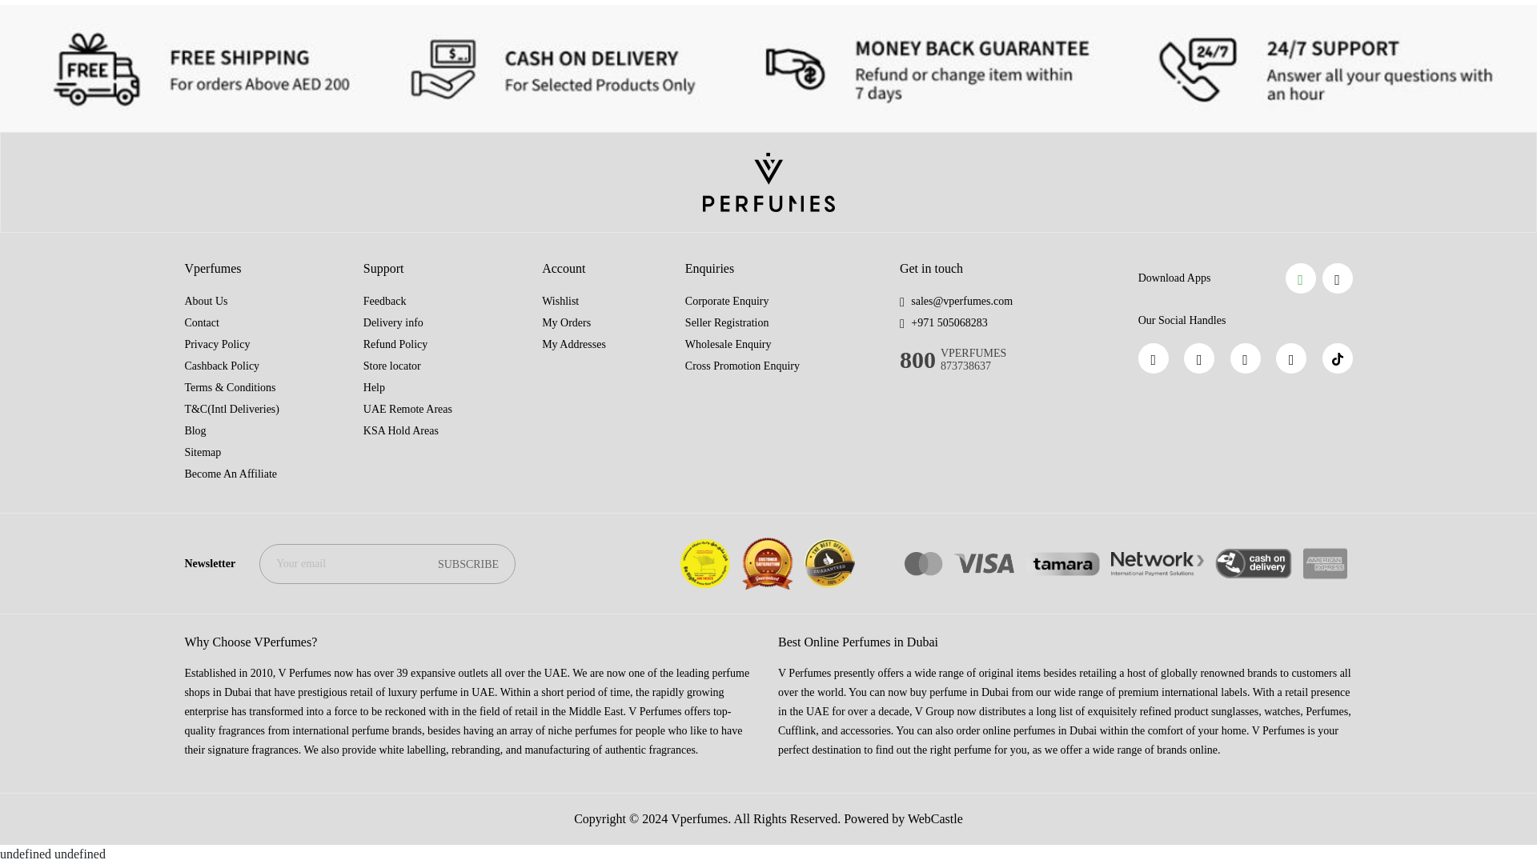 The height and width of the screenshot is (864, 1537). What do you see at coordinates (1153, 358) in the screenshot?
I see `Folow us on Facebook` at bounding box center [1153, 358].